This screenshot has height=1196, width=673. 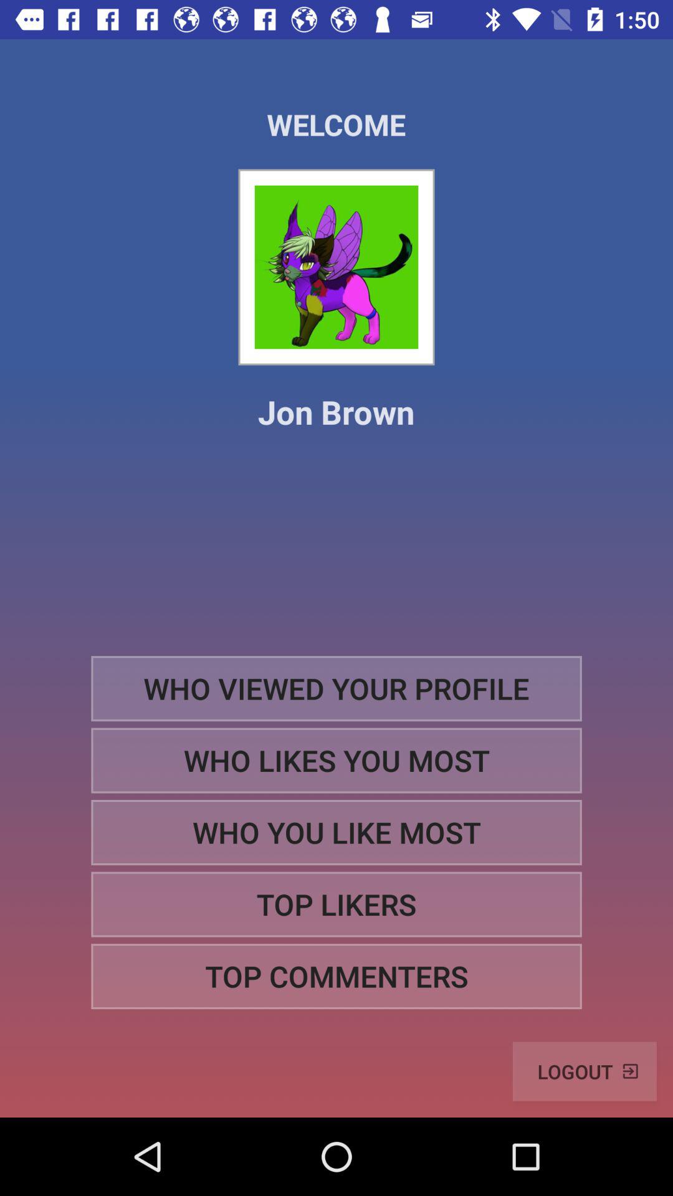 What do you see at coordinates (336, 977) in the screenshot?
I see `choose top commenters icon` at bounding box center [336, 977].